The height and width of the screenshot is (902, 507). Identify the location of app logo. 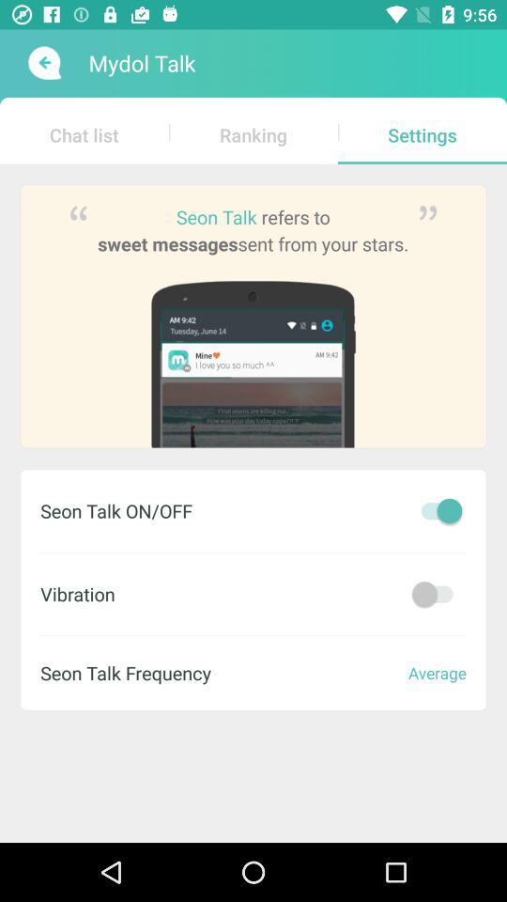
(43, 63).